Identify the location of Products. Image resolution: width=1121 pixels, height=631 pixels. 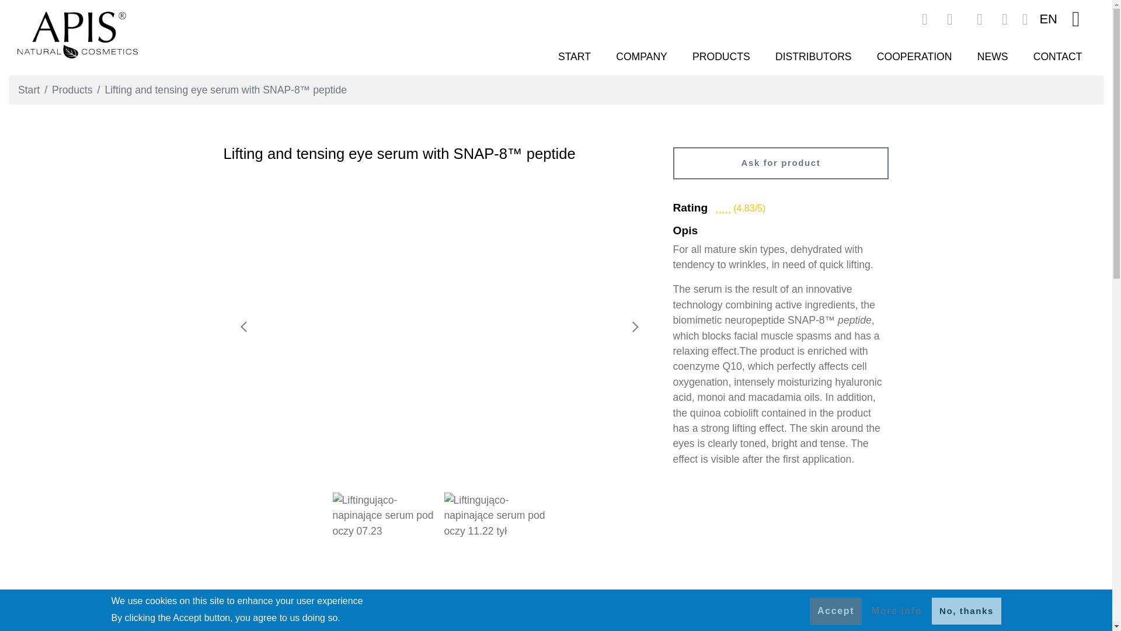
(71, 90).